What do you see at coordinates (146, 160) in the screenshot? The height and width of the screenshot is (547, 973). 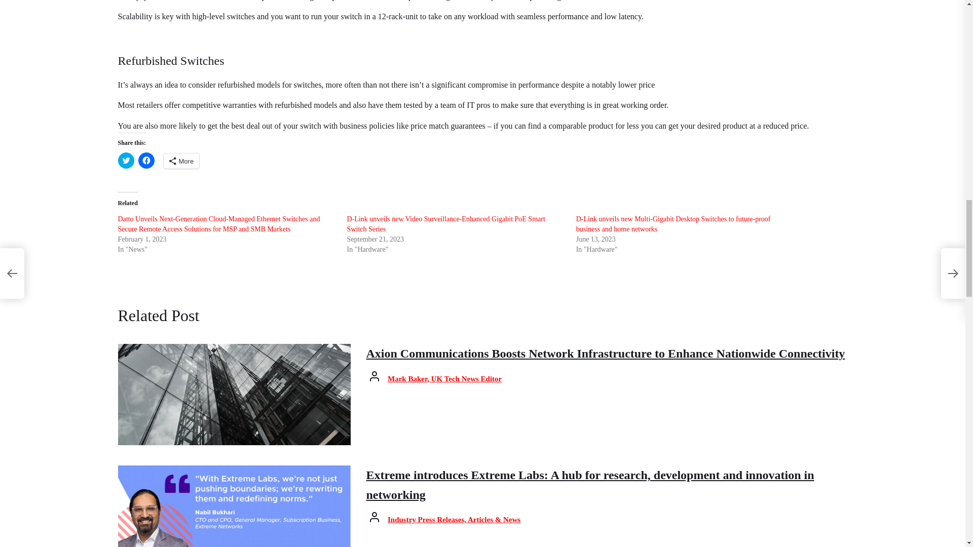 I see `Click to share on Facebook` at bounding box center [146, 160].